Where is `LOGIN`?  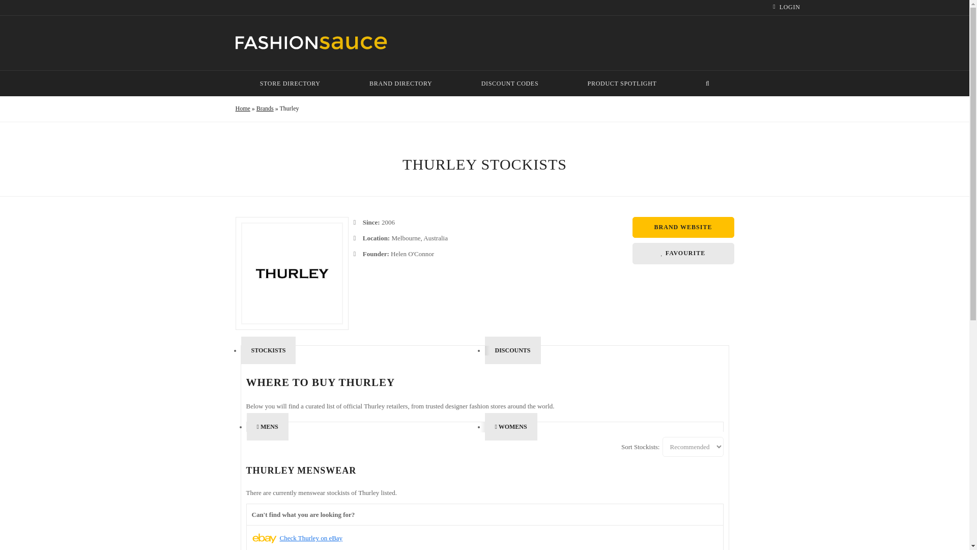
LOGIN is located at coordinates (790, 7).